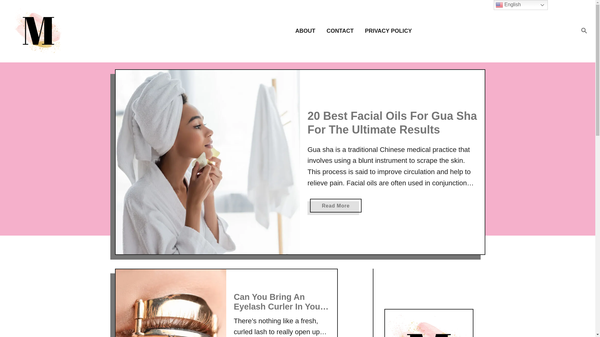 The image size is (600, 337). Describe the element at coordinates (386, 31) in the screenshot. I see `PRIVACY POLICY` at that location.